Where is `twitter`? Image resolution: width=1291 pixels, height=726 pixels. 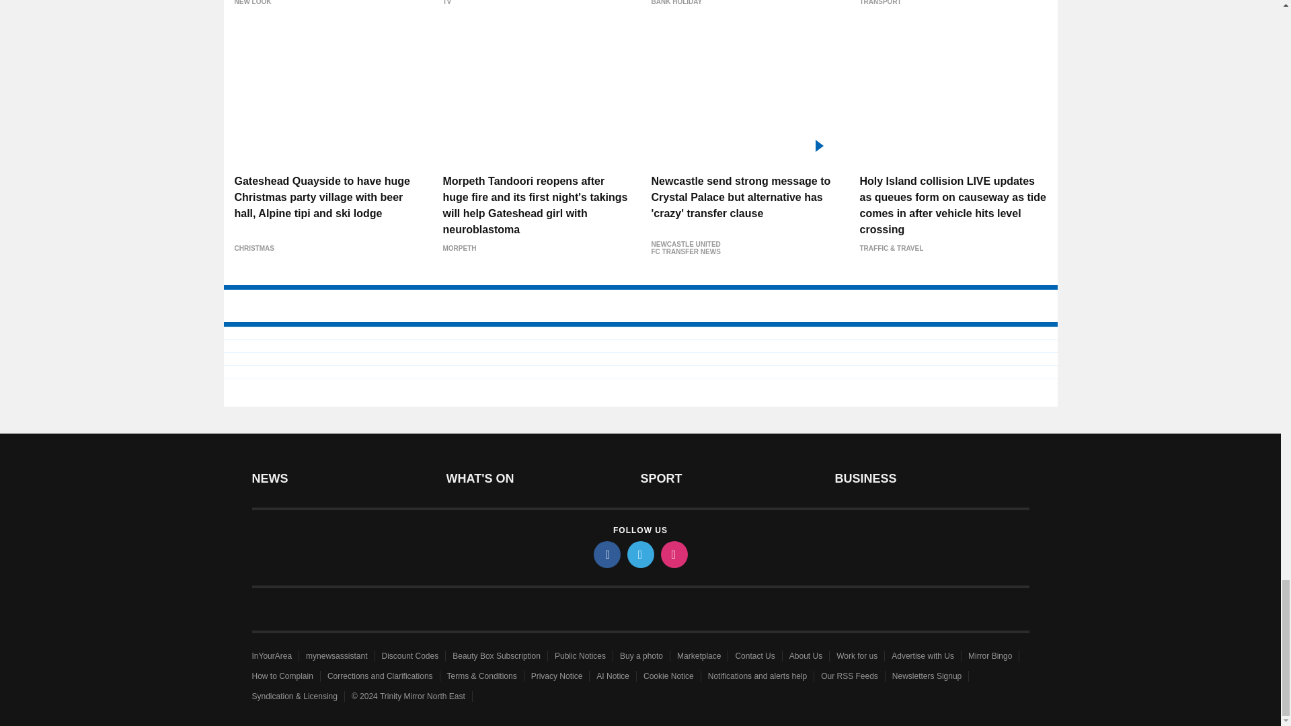
twitter is located at coordinates (639, 554).